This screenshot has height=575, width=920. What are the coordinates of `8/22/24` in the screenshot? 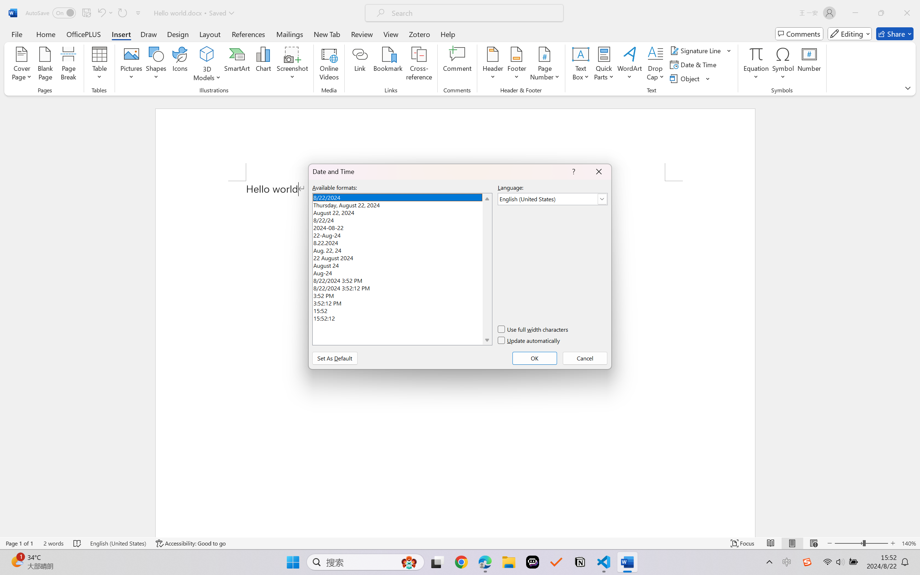 It's located at (402, 219).